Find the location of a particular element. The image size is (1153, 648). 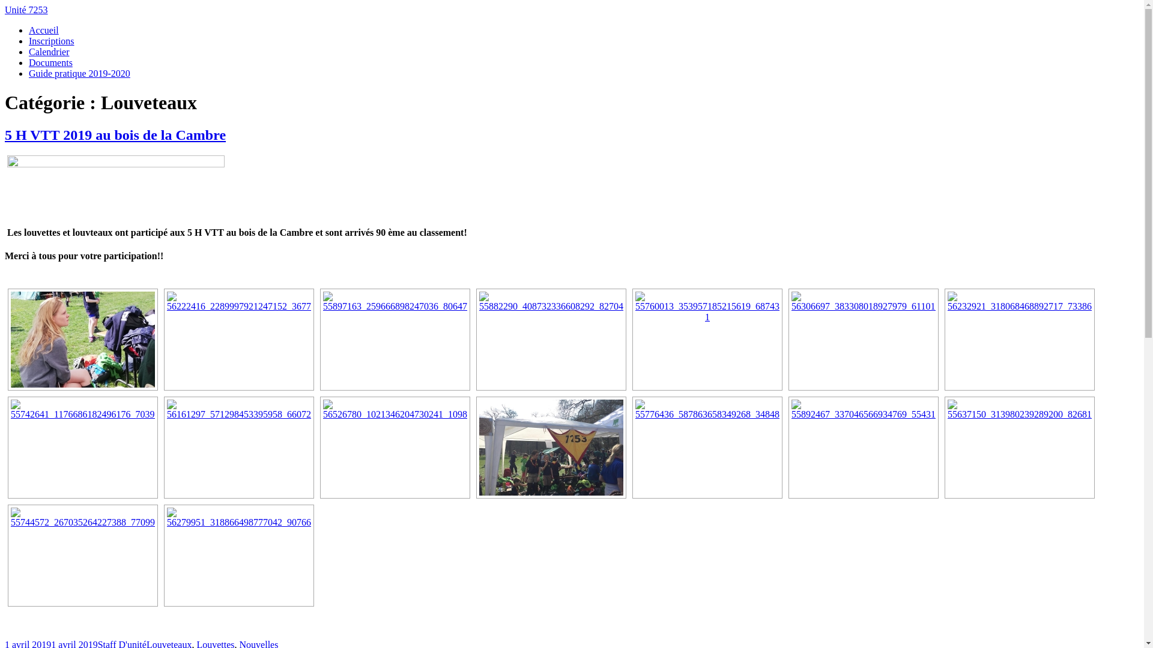

55744572_267035264227388_7709981636560945152_n is located at coordinates (83, 556).